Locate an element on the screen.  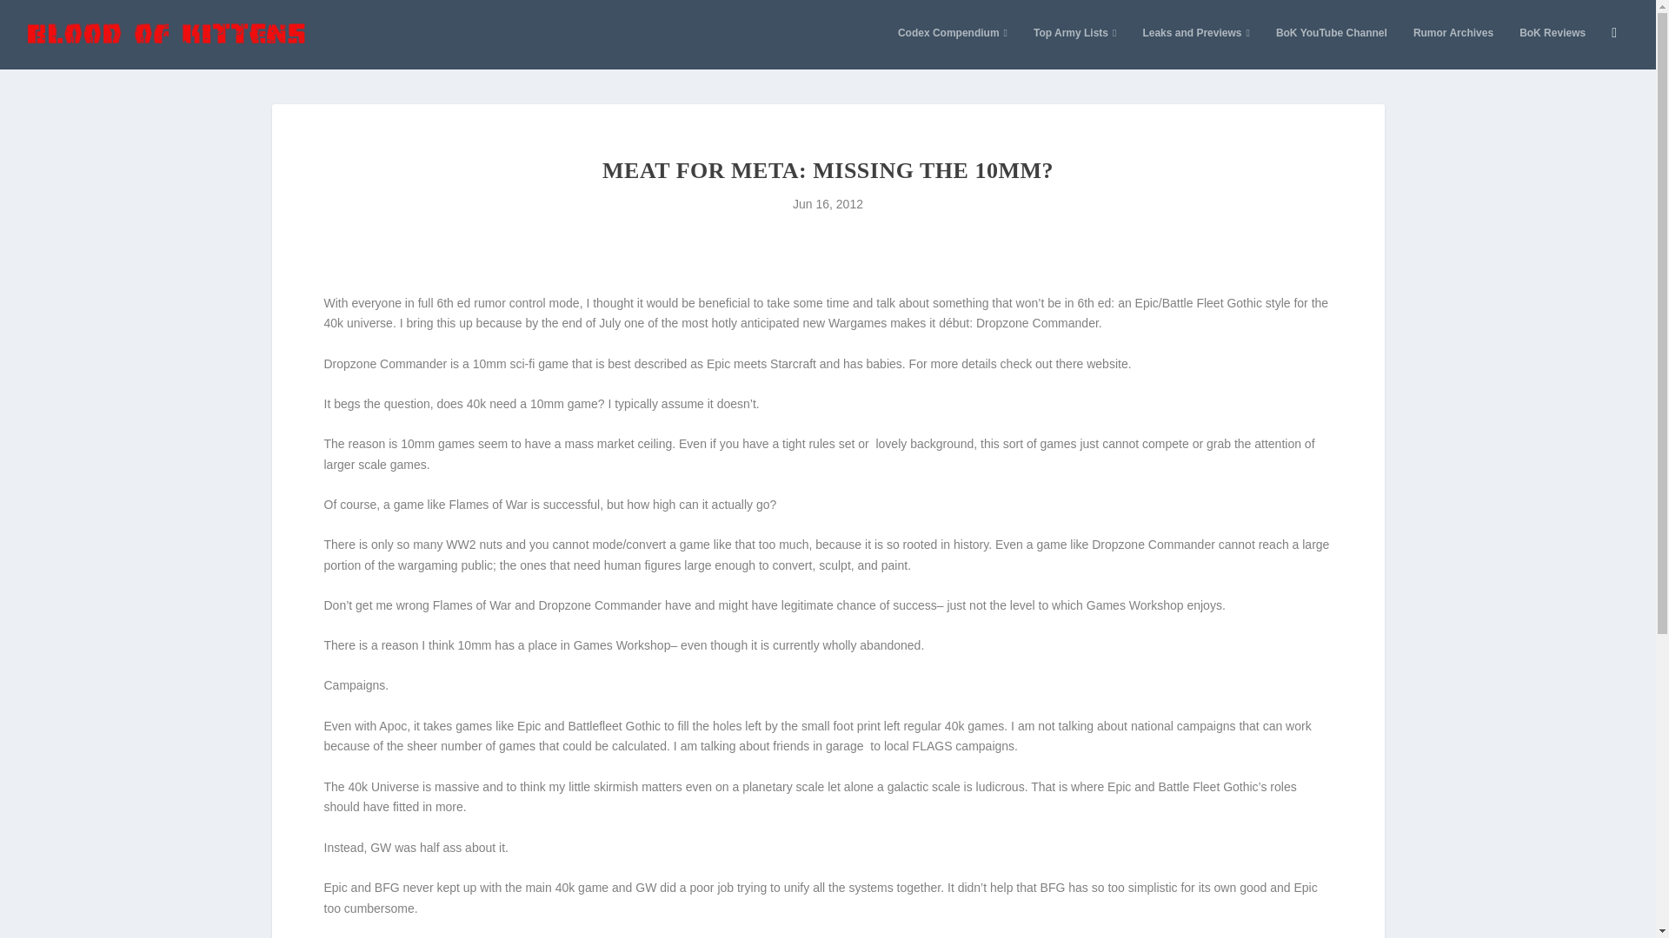
Top Army Lists is located at coordinates (1074, 47).